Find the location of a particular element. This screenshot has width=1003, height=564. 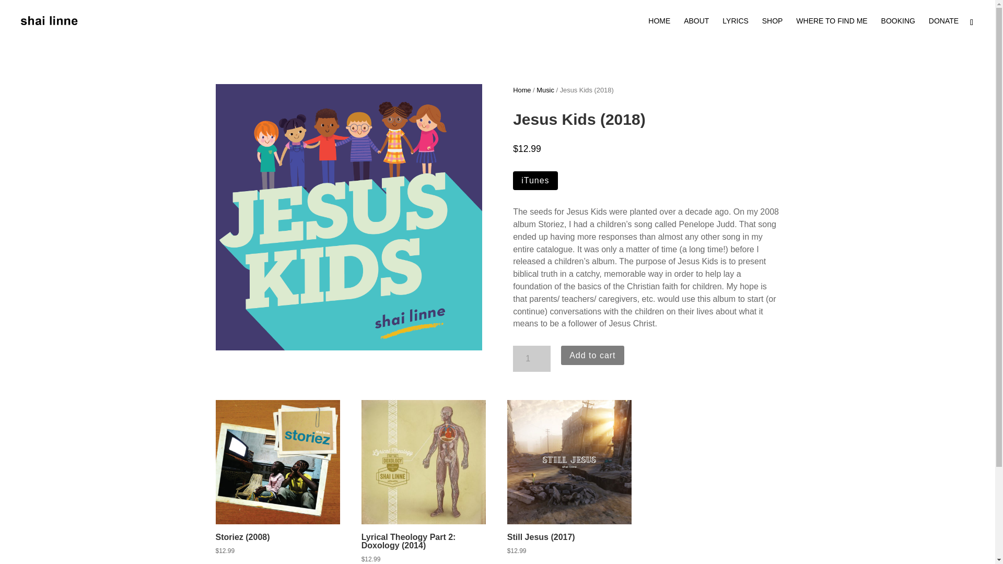

Home is located at coordinates (521, 90).